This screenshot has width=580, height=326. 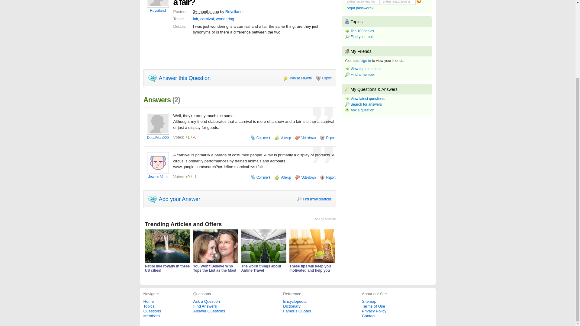 I want to click on Report, so click(x=327, y=177).